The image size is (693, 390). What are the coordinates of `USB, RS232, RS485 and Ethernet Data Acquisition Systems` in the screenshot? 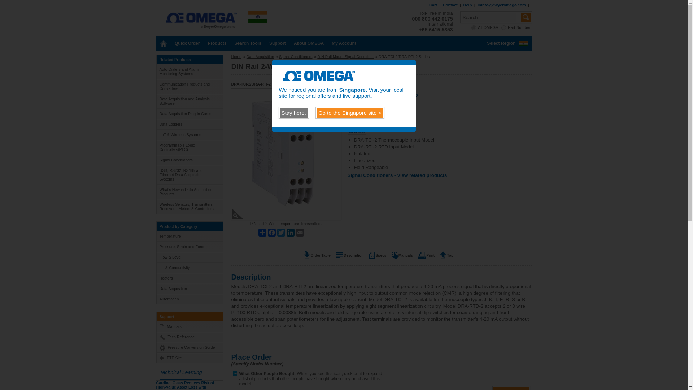 It's located at (189, 174).